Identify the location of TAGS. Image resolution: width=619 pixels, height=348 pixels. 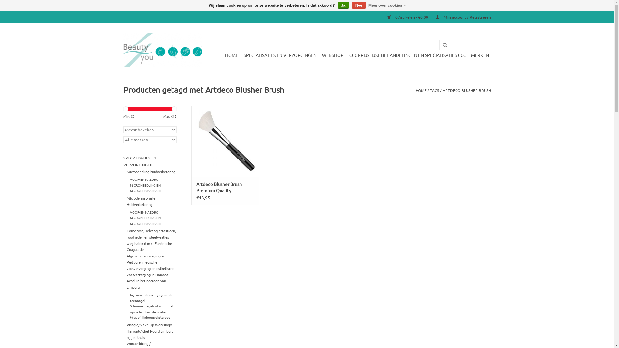
(435, 90).